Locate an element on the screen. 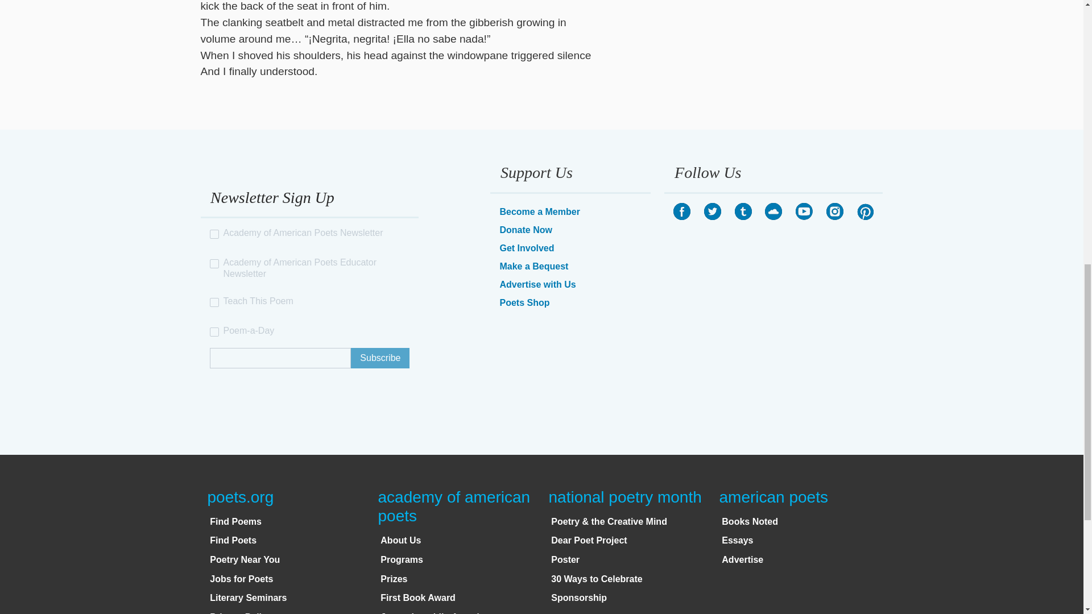 This screenshot has width=1092, height=614. Poets Shop is located at coordinates (524, 302).